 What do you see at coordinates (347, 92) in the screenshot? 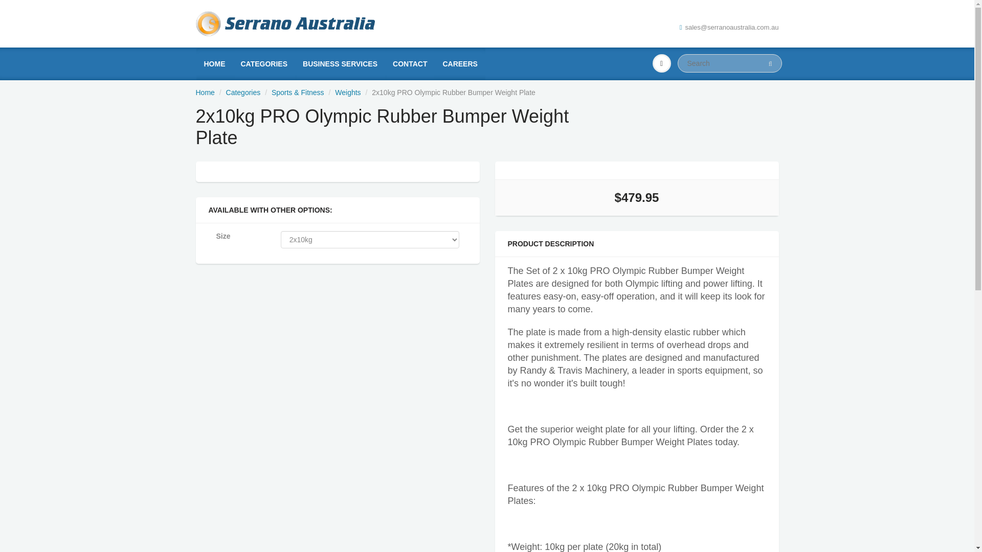
I see `Weights` at bounding box center [347, 92].